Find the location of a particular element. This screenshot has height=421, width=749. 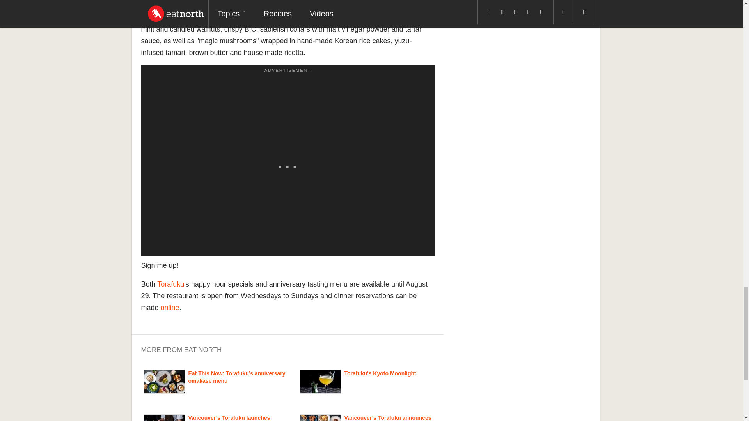

Torafuku's Kyoto Moonlight is located at coordinates (380, 373).